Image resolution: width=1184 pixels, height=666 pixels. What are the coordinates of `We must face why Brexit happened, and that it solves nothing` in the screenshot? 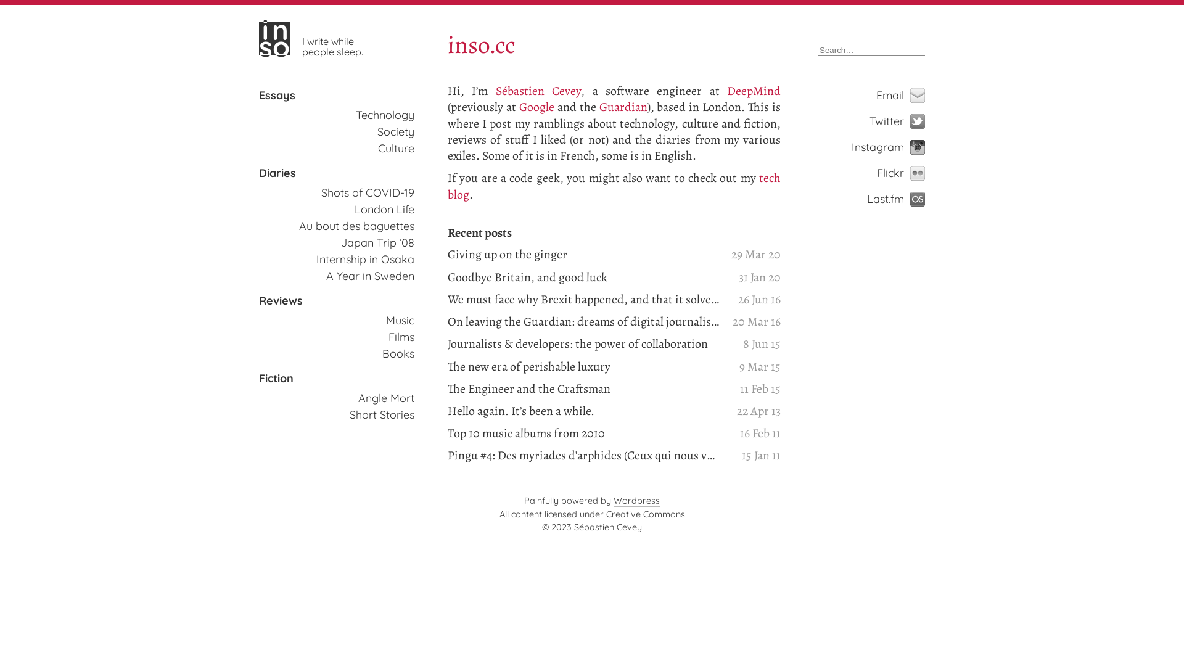 It's located at (583, 300).